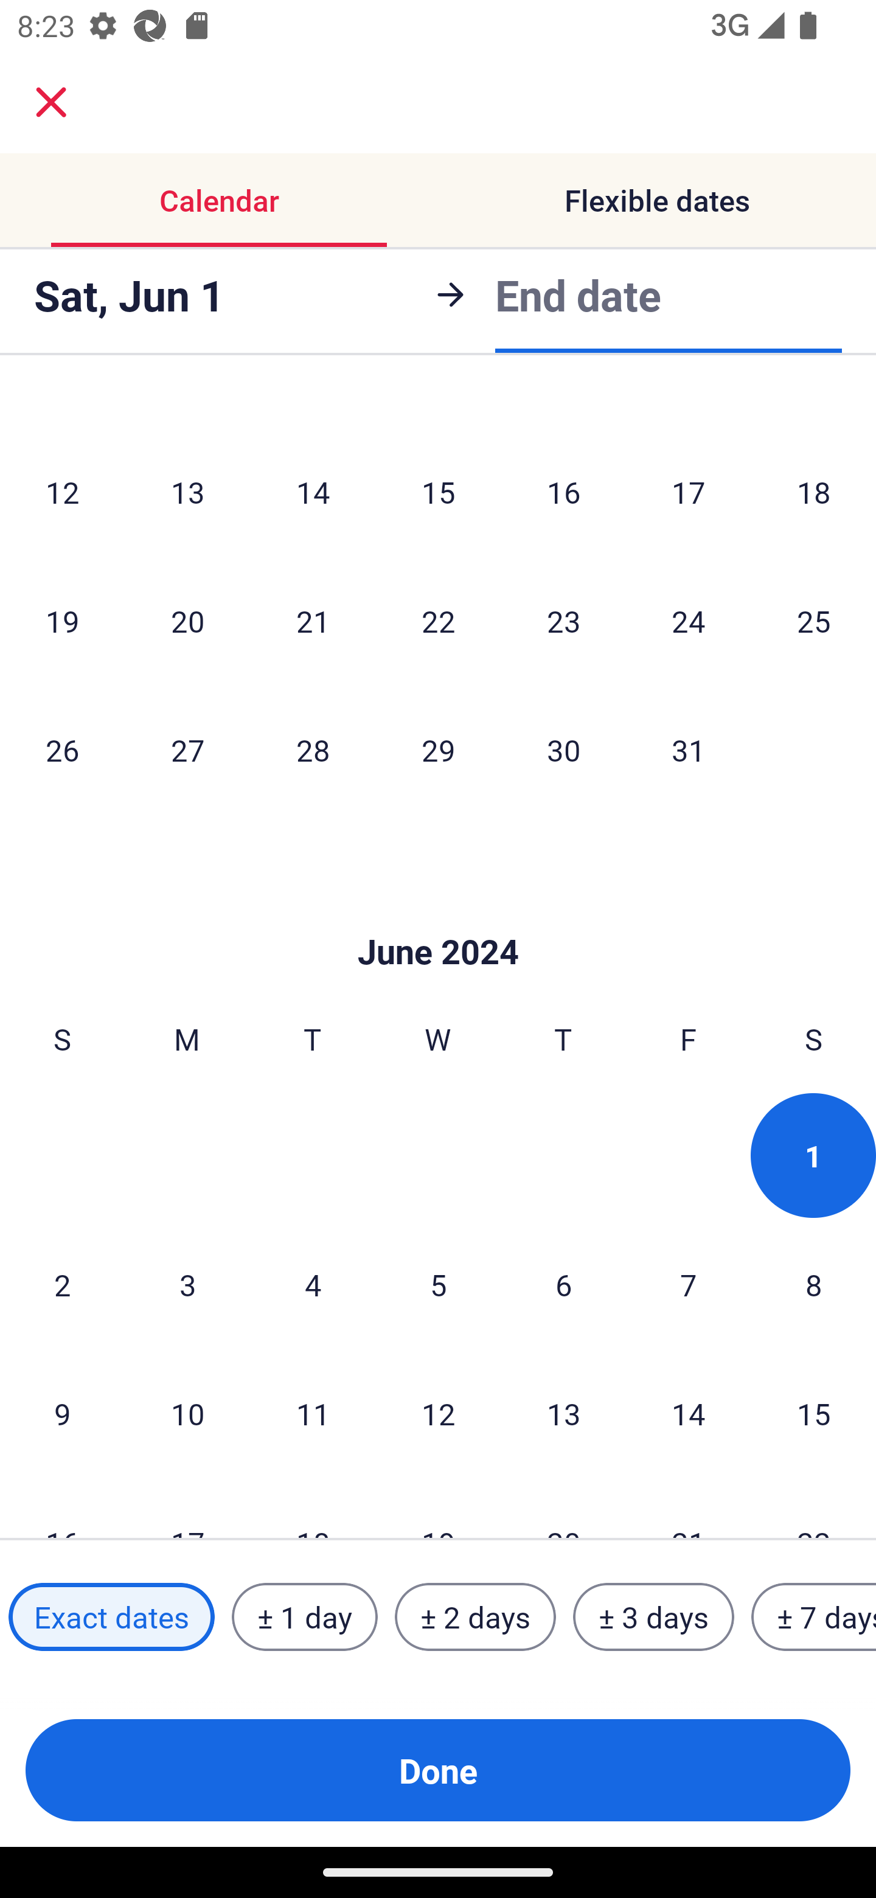 This screenshot has width=876, height=1898. I want to click on 10 Monday, June 10, 2024, so click(187, 1414).